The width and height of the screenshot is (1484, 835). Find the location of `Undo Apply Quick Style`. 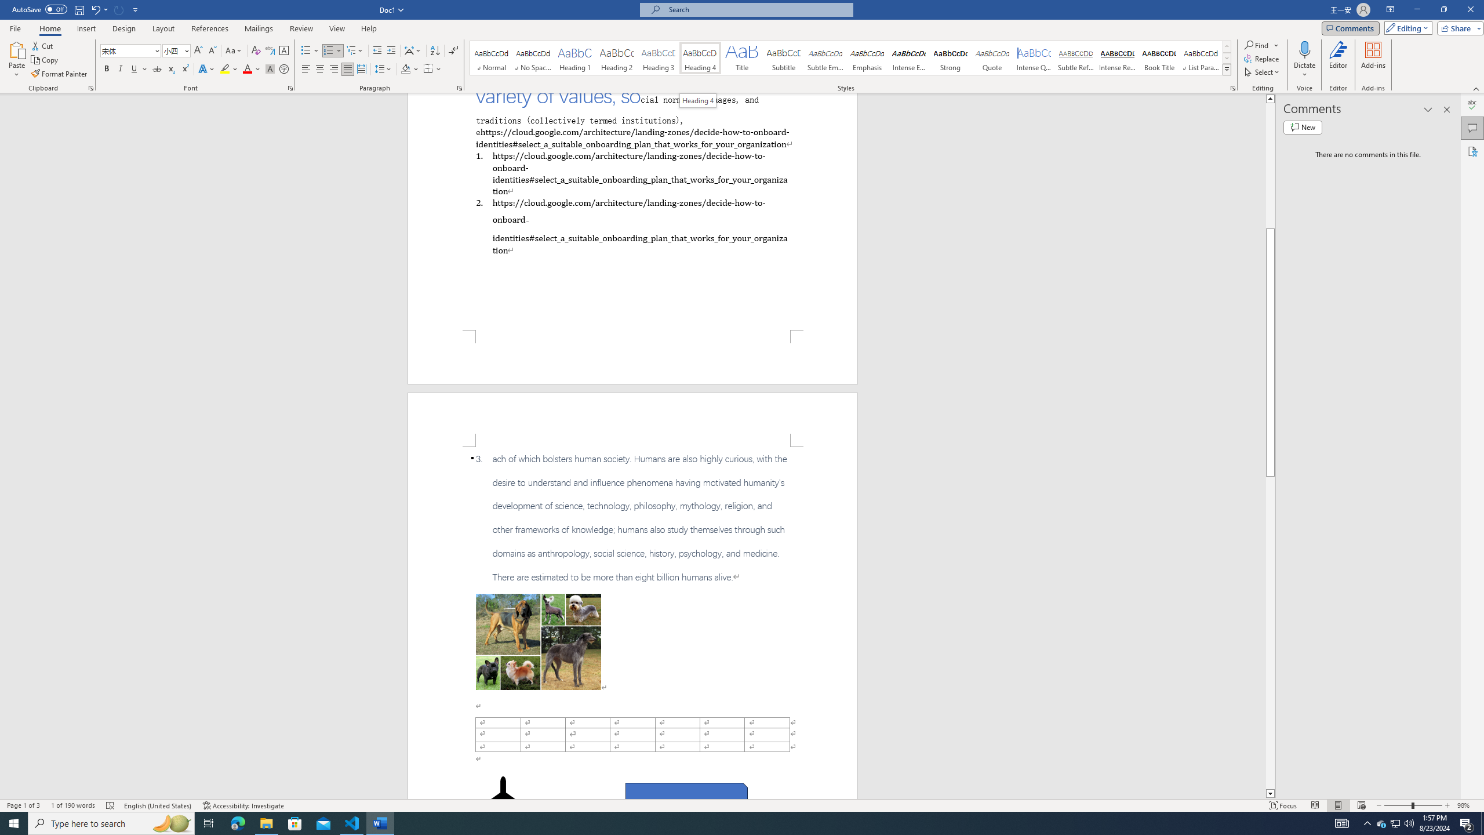

Undo Apply Quick Style is located at coordinates (95, 9).